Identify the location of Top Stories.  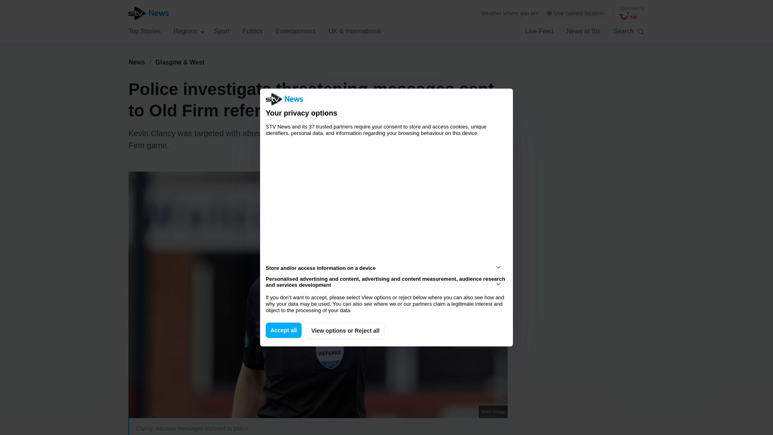
(144, 31).